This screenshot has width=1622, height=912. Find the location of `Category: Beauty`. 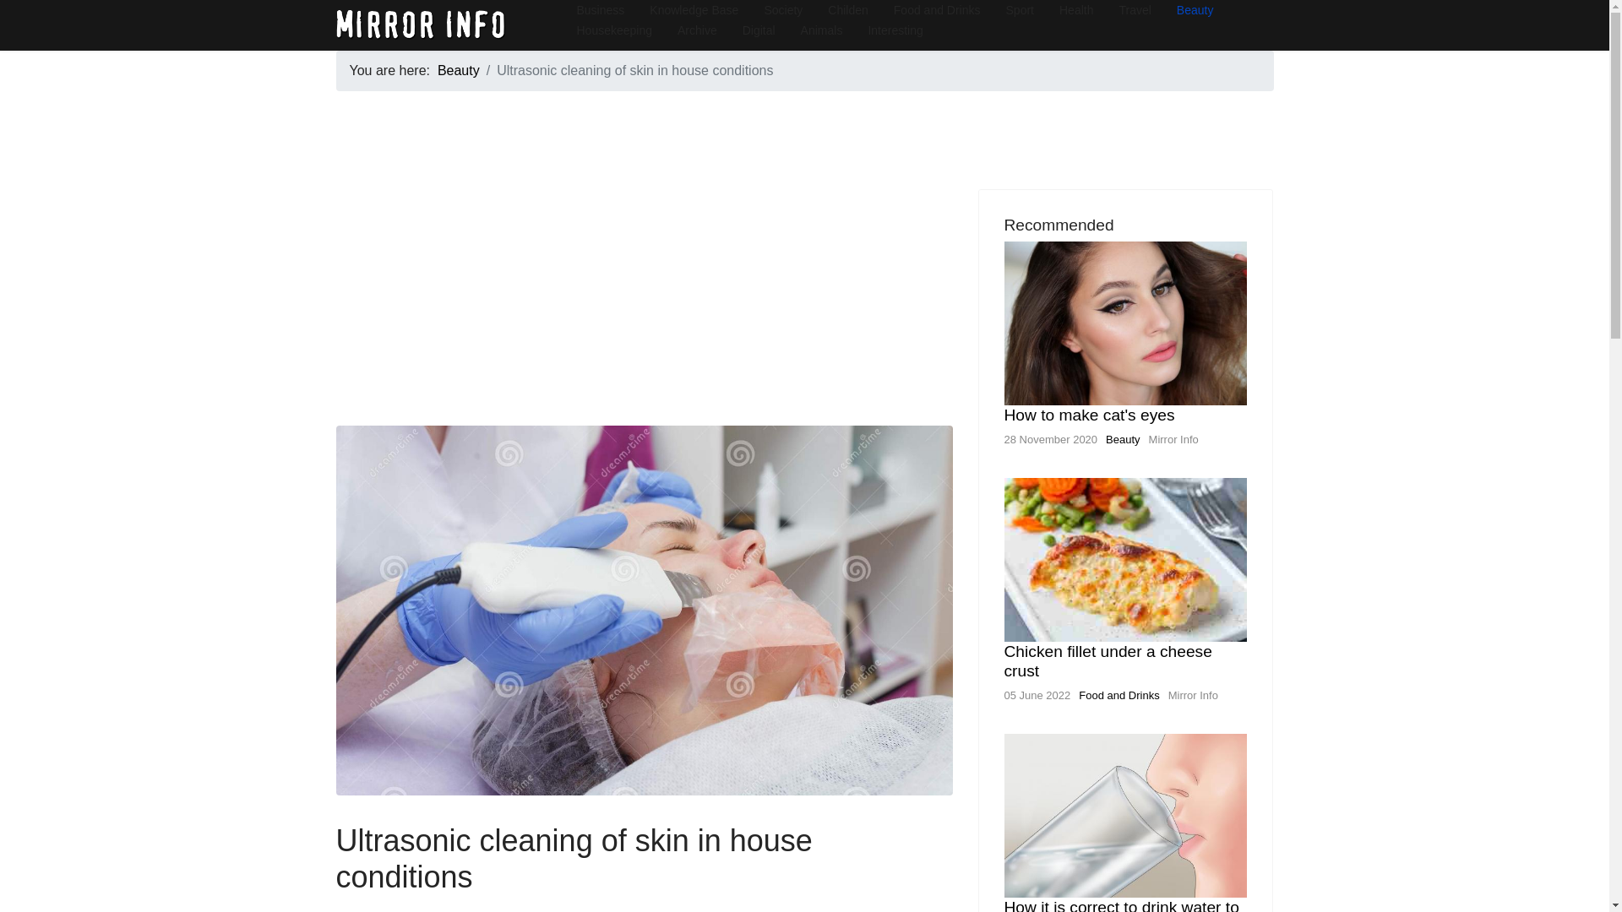

Category: Beauty is located at coordinates (352, 910).